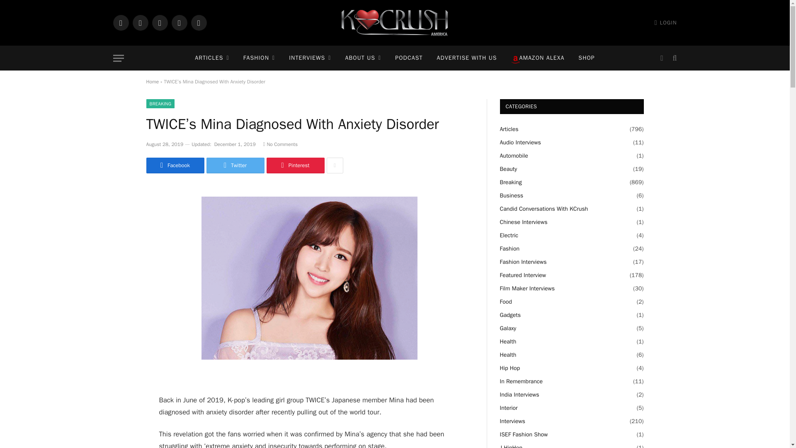 This screenshot has width=796, height=448. I want to click on K Crush America Magazine, so click(395, 23).